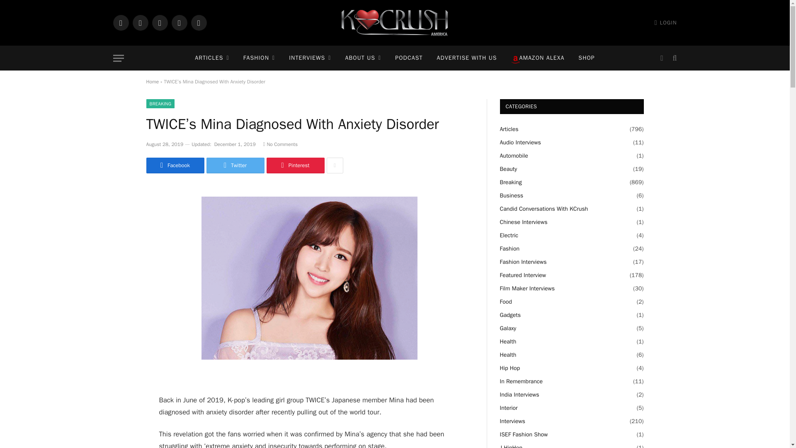 This screenshot has width=796, height=448. I want to click on K Crush America Magazine, so click(395, 23).